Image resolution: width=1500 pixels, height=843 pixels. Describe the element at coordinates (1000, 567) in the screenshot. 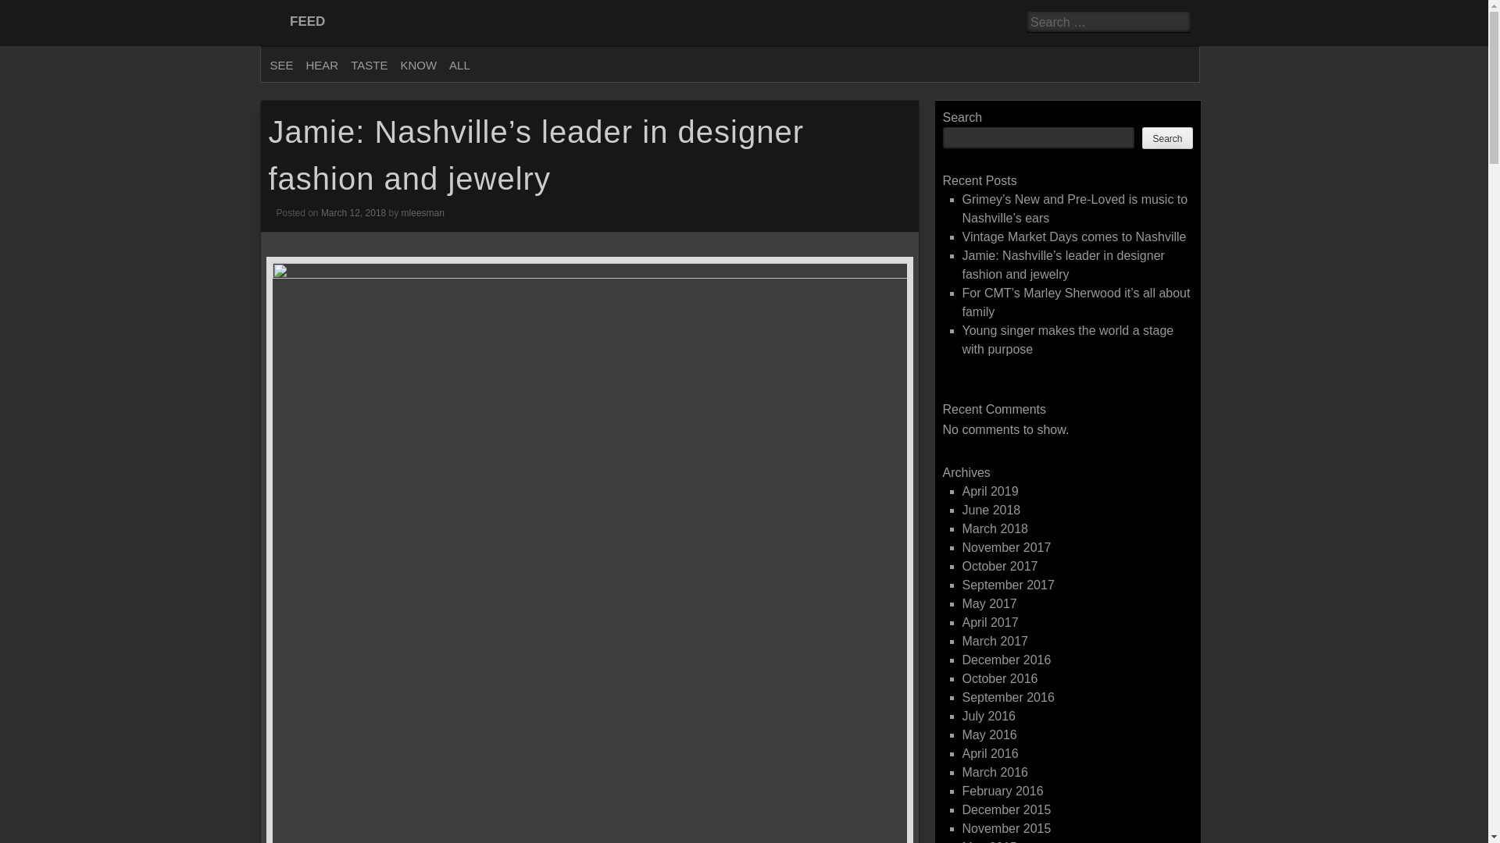

I see `October 2017` at that location.